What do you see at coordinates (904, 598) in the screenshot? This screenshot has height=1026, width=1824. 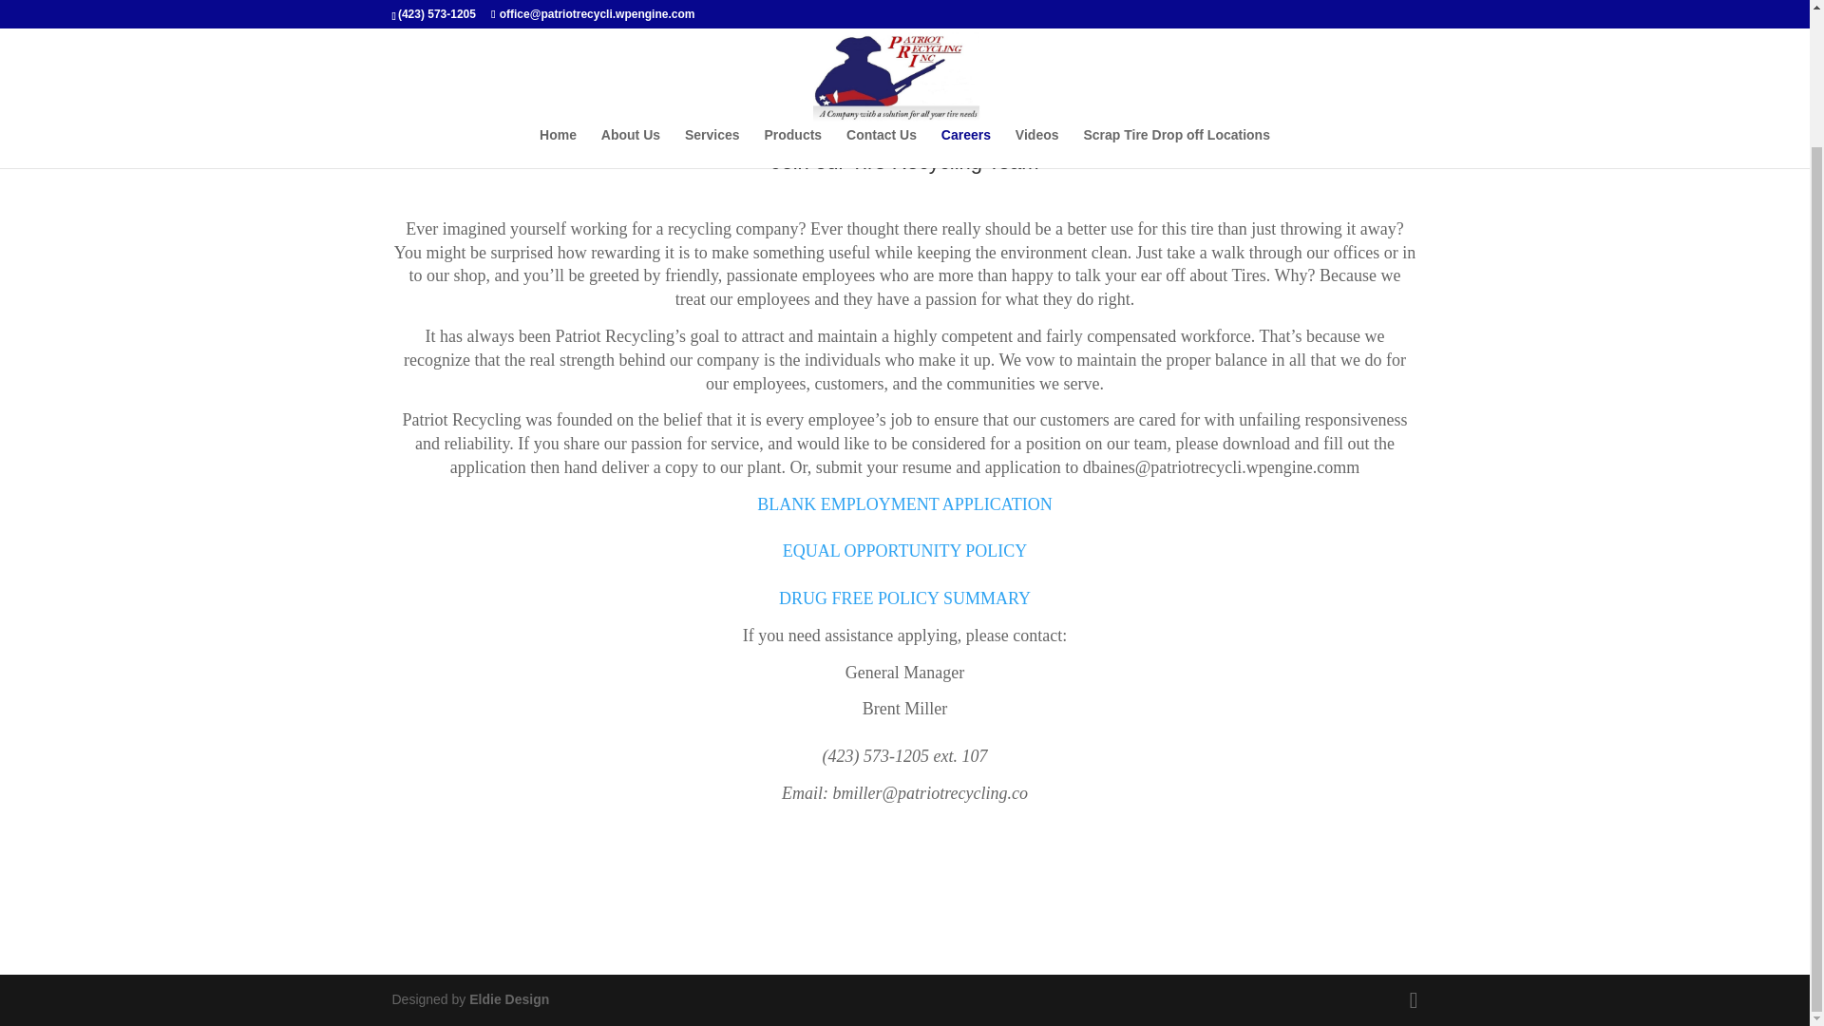 I see `DRUG FREE POLICY SUMMARY` at bounding box center [904, 598].